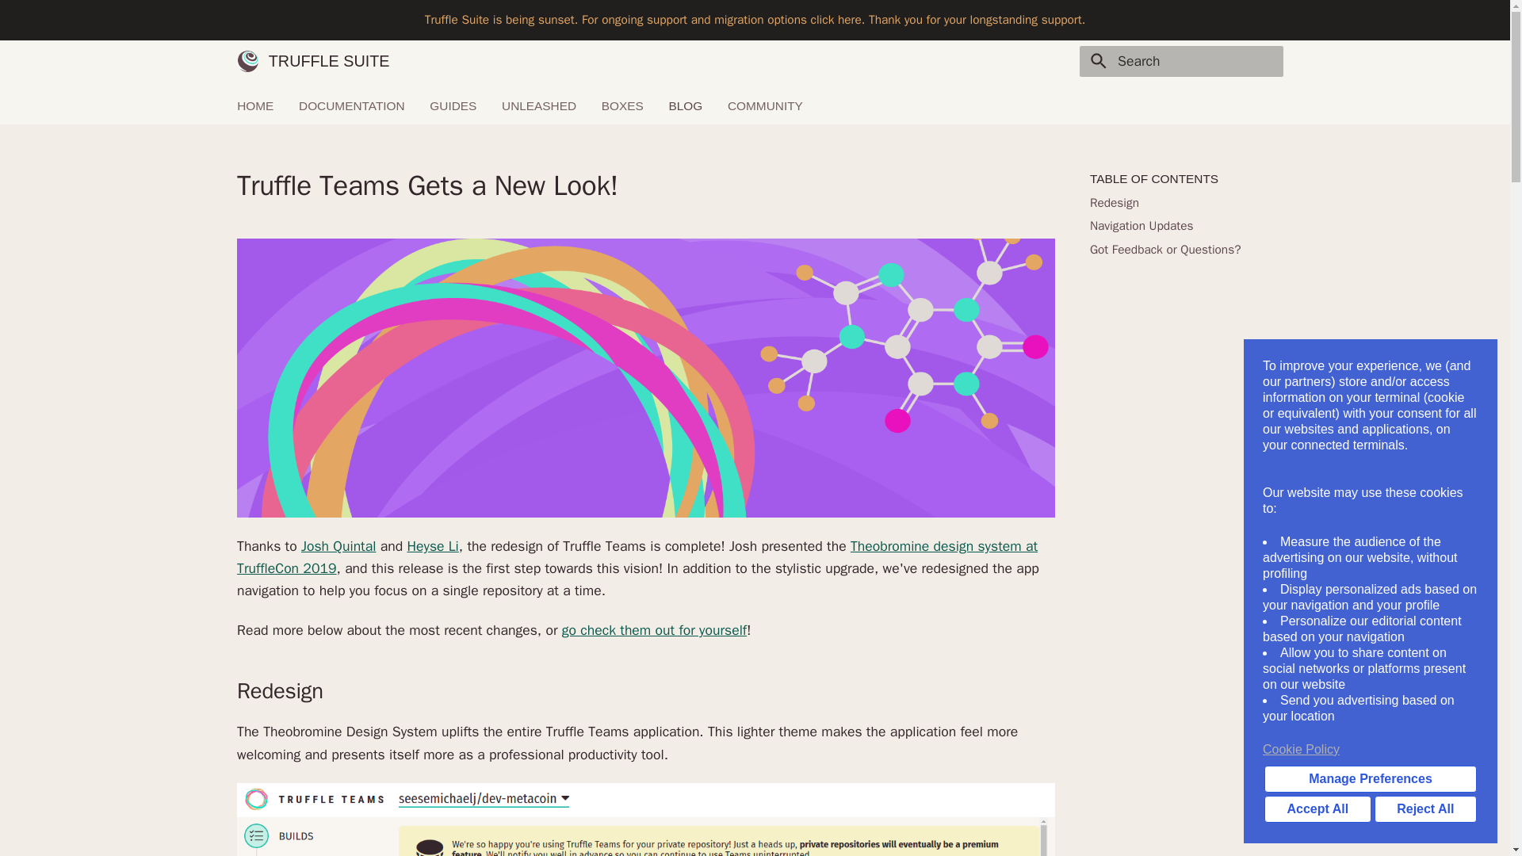  I want to click on Accept All, so click(1317, 808).